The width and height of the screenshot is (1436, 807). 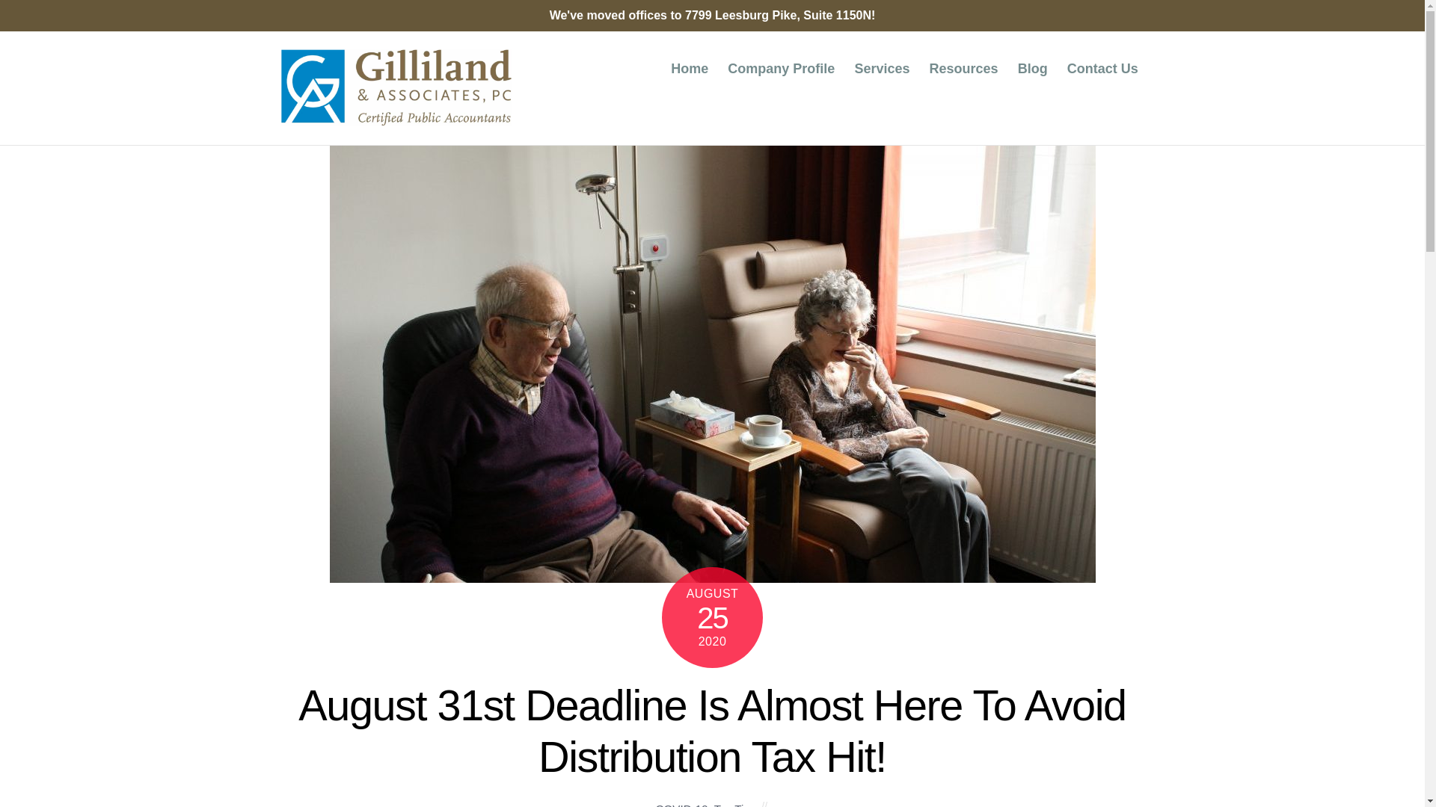 I want to click on Services, so click(x=883, y=69).